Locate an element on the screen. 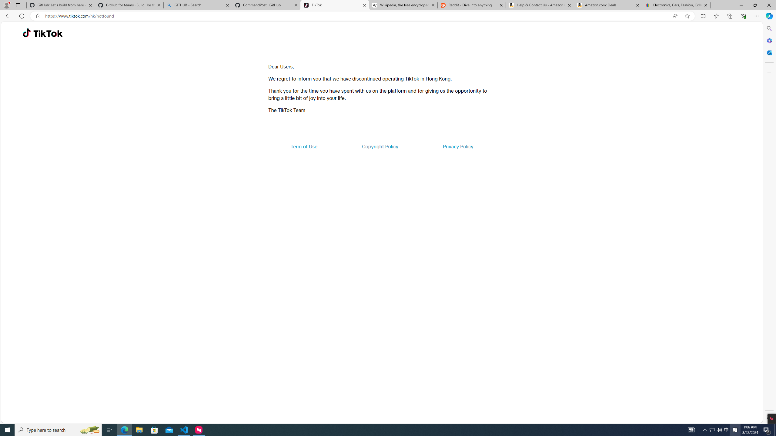 The height and width of the screenshot is (436, 776). Electronics, Cars, Fashion, Collectibles & More | eBay is located at coordinates (676, 5).